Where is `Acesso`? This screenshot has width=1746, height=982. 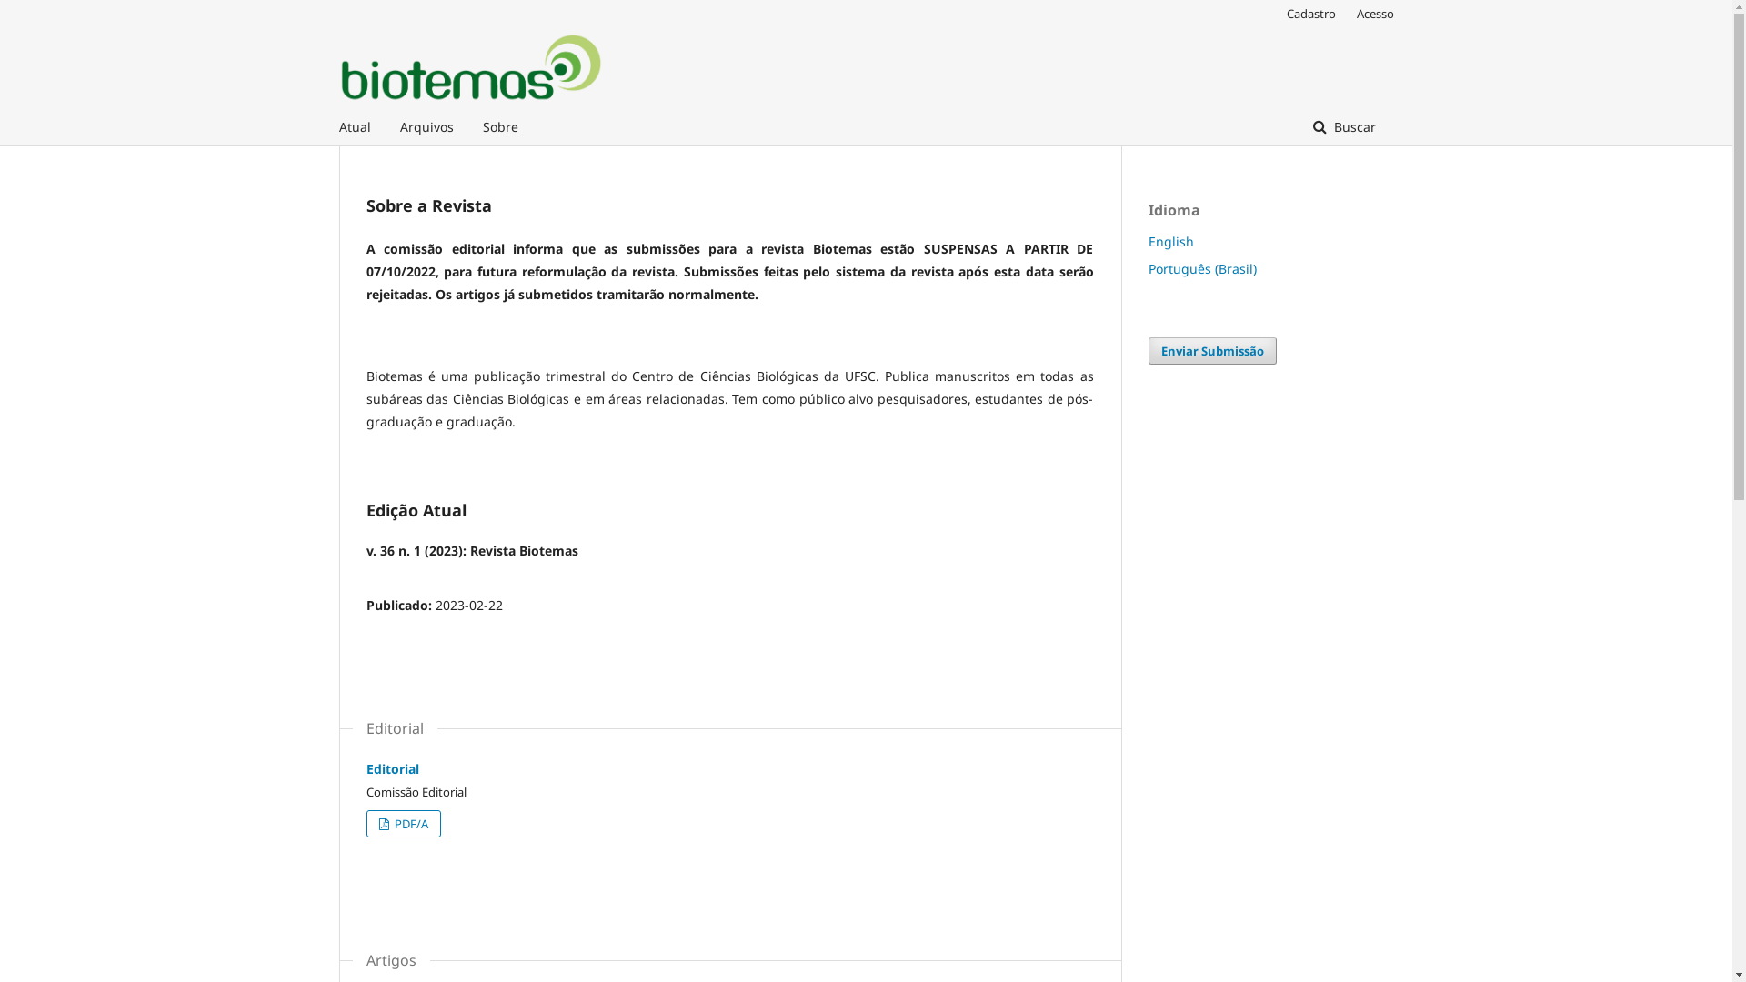
Acesso is located at coordinates (1371, 14).